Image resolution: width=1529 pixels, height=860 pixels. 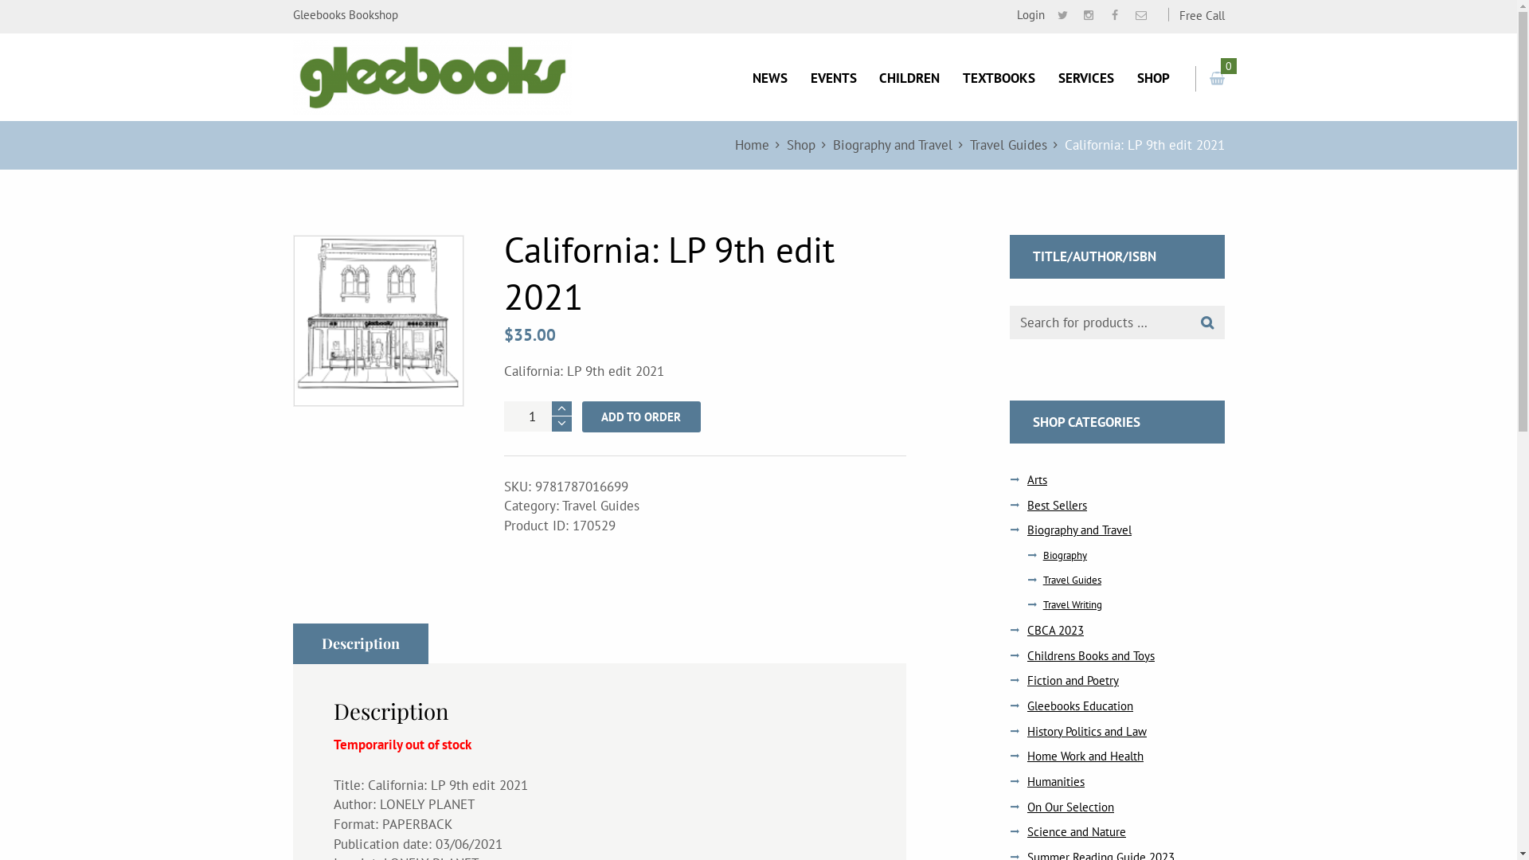 I want to click on Travel Writing, so click(x=1073, y=605).